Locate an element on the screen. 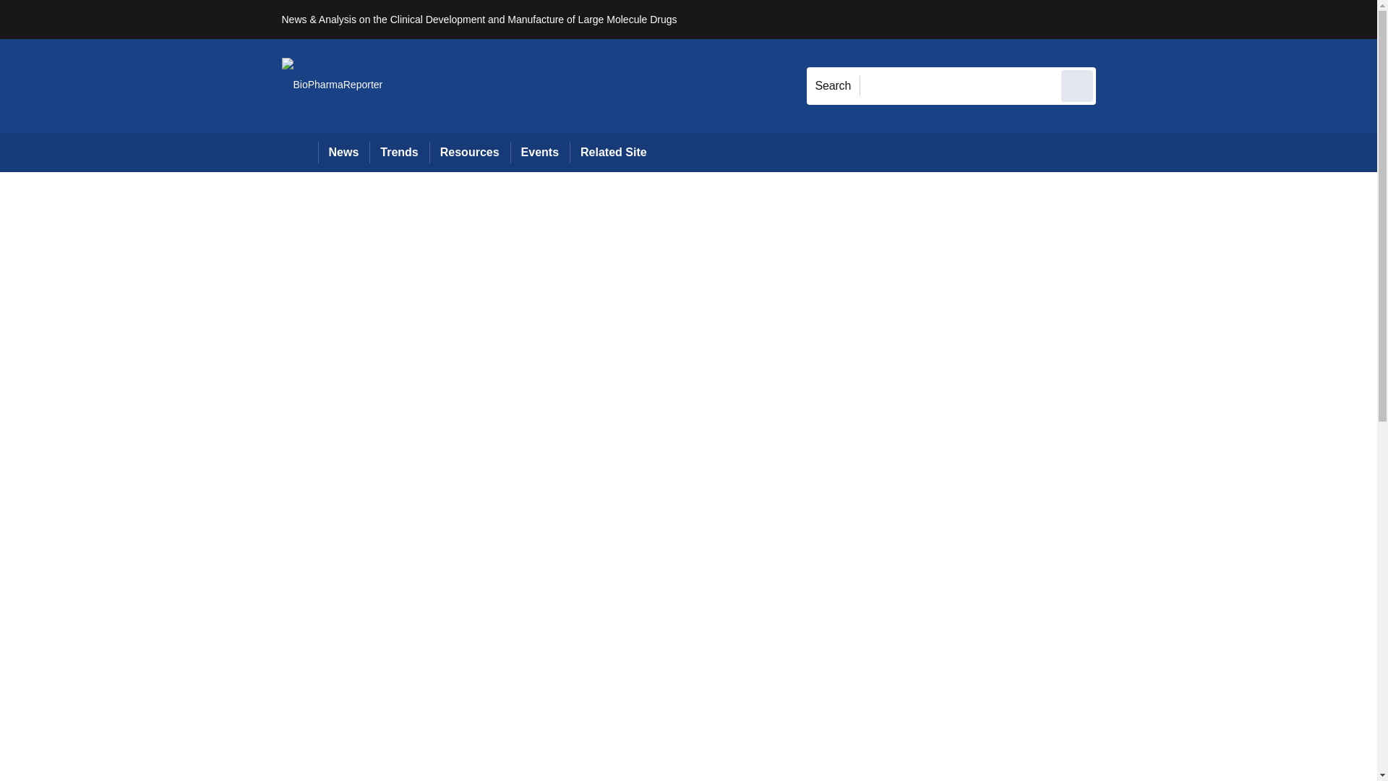  Sign in is located at coordinates (1117, 19).